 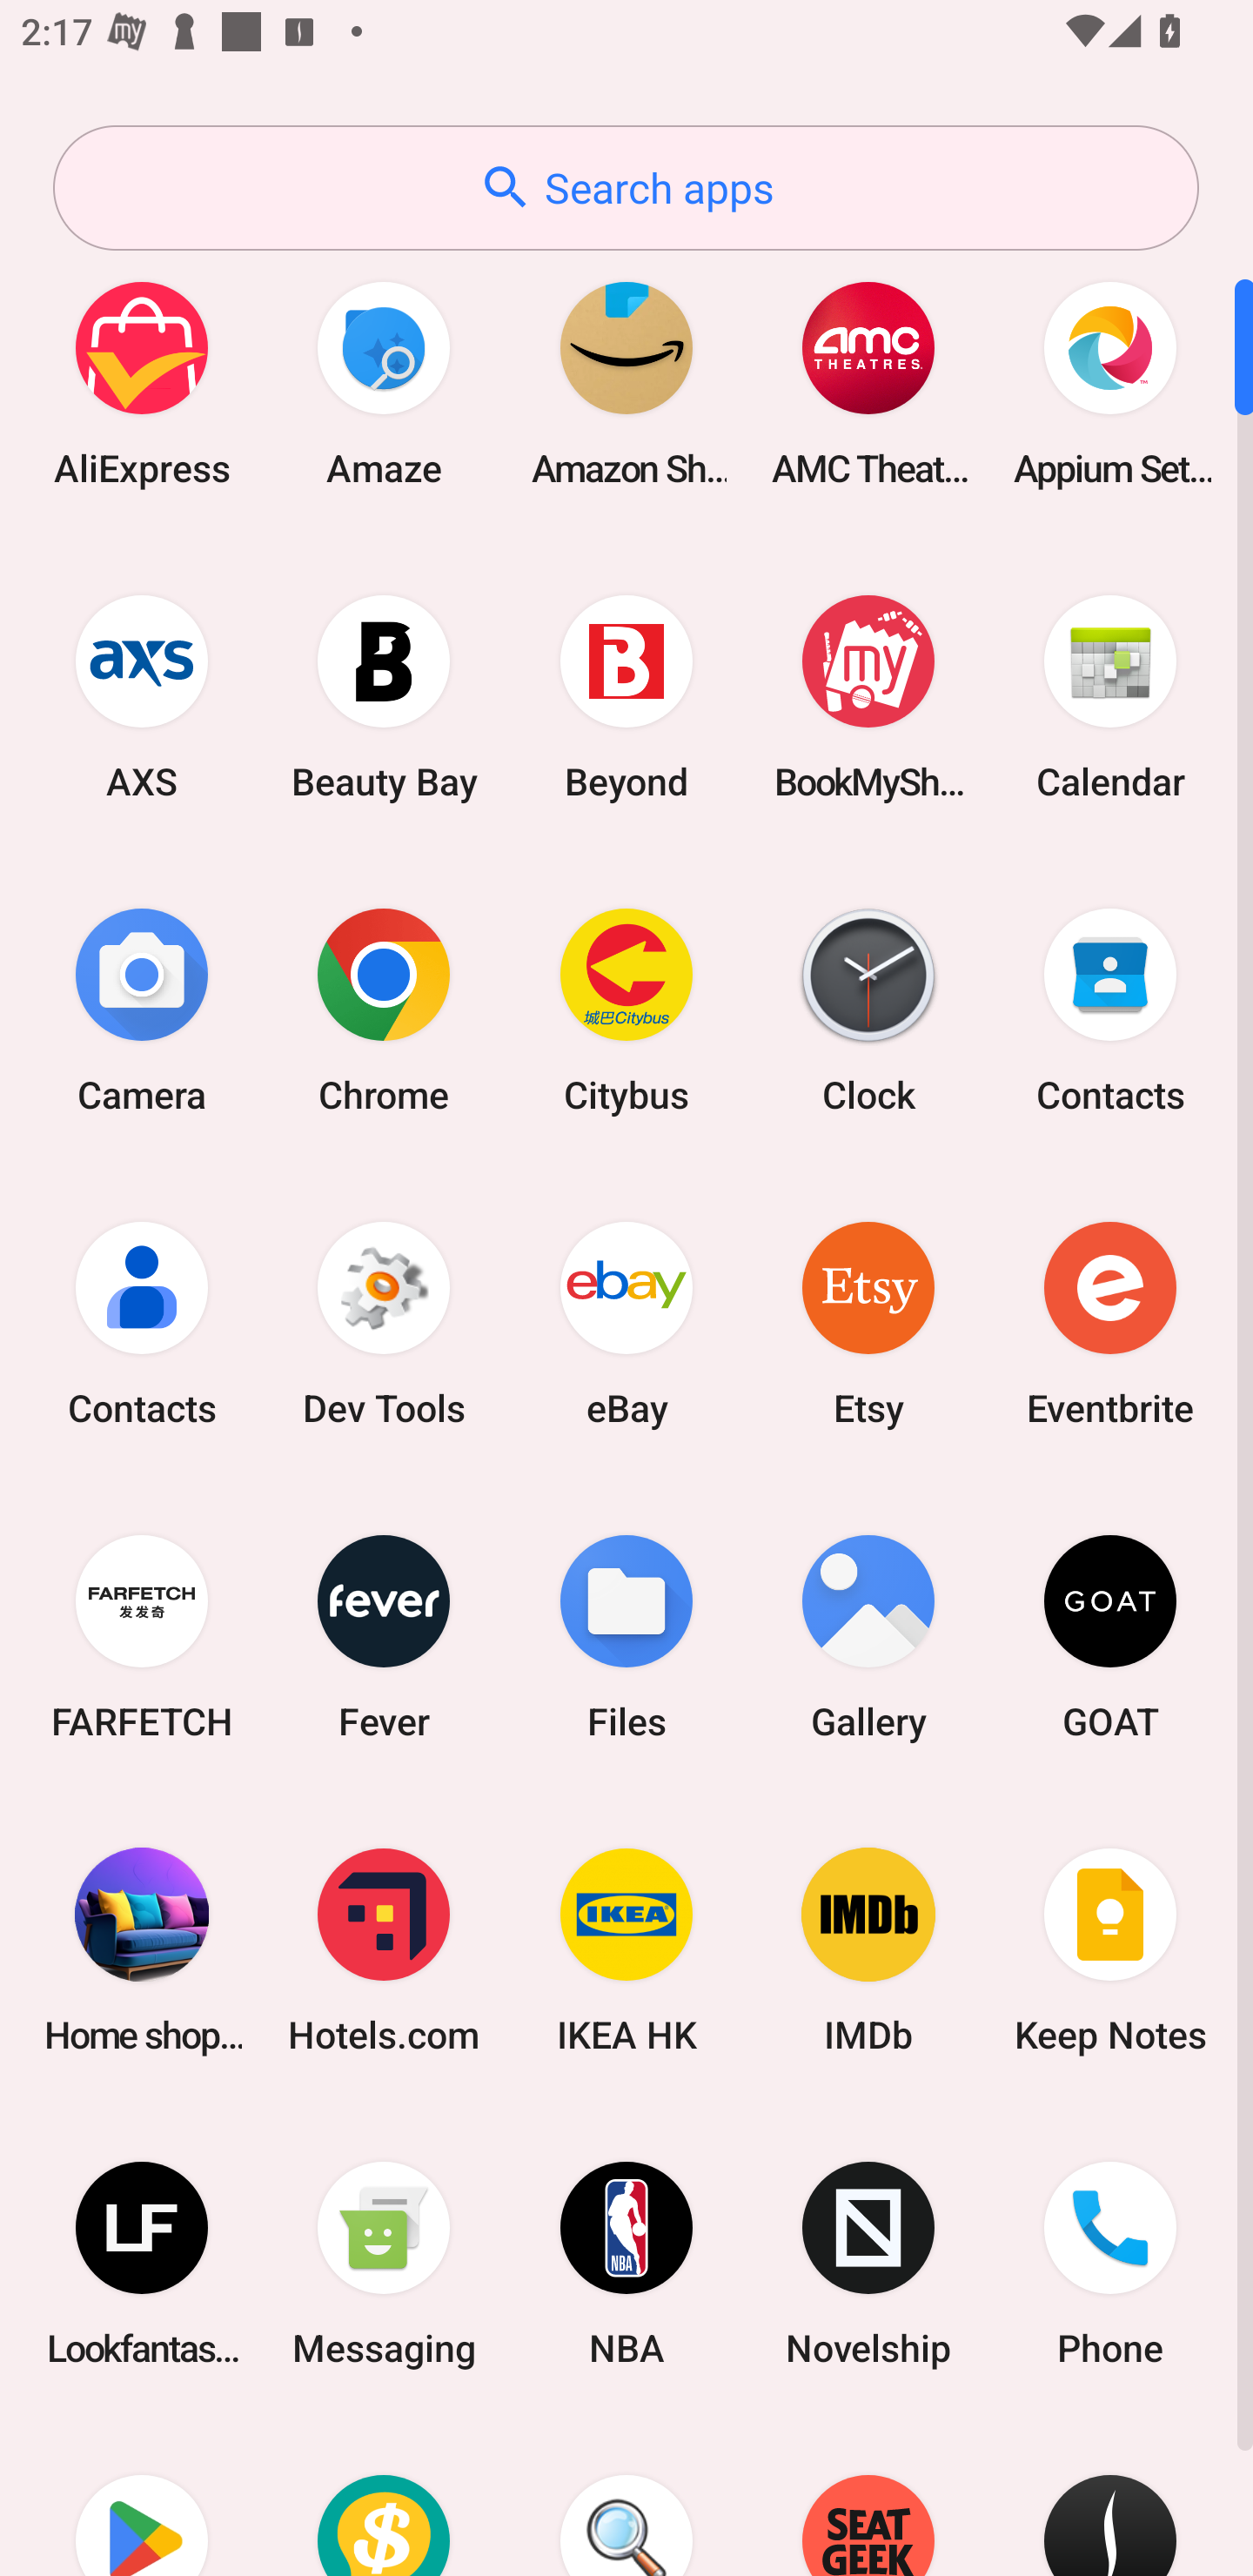 What do you see at coordinates (142, 2264) in the screenshot?
I see `Lookfantastic` at bounding box center [142, 2264].